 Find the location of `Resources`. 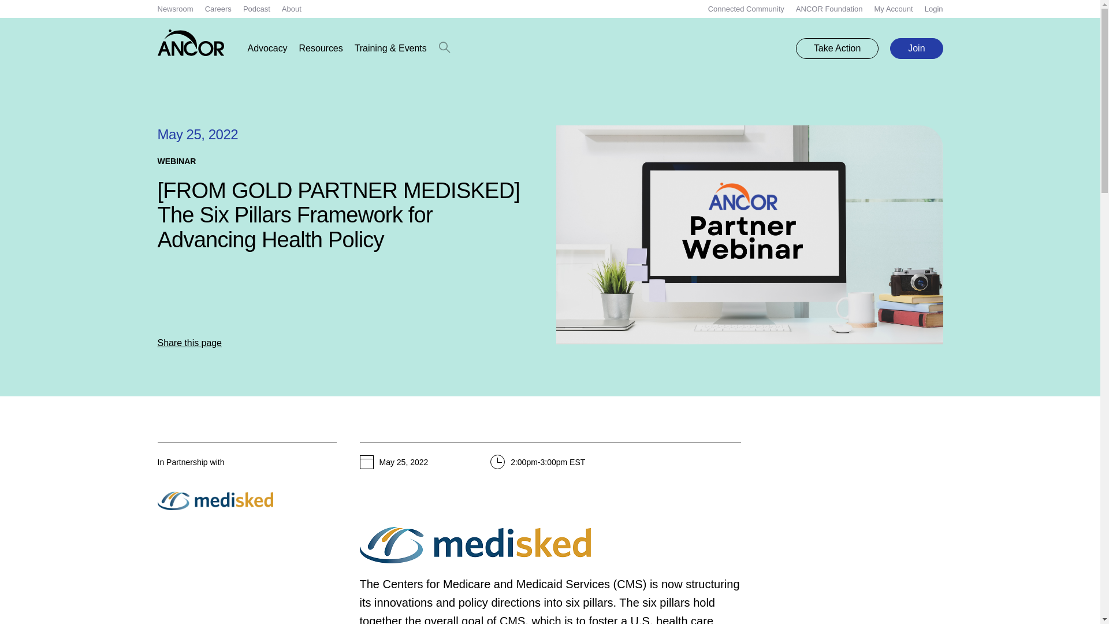

Resources is located at coordinates (321, 49).